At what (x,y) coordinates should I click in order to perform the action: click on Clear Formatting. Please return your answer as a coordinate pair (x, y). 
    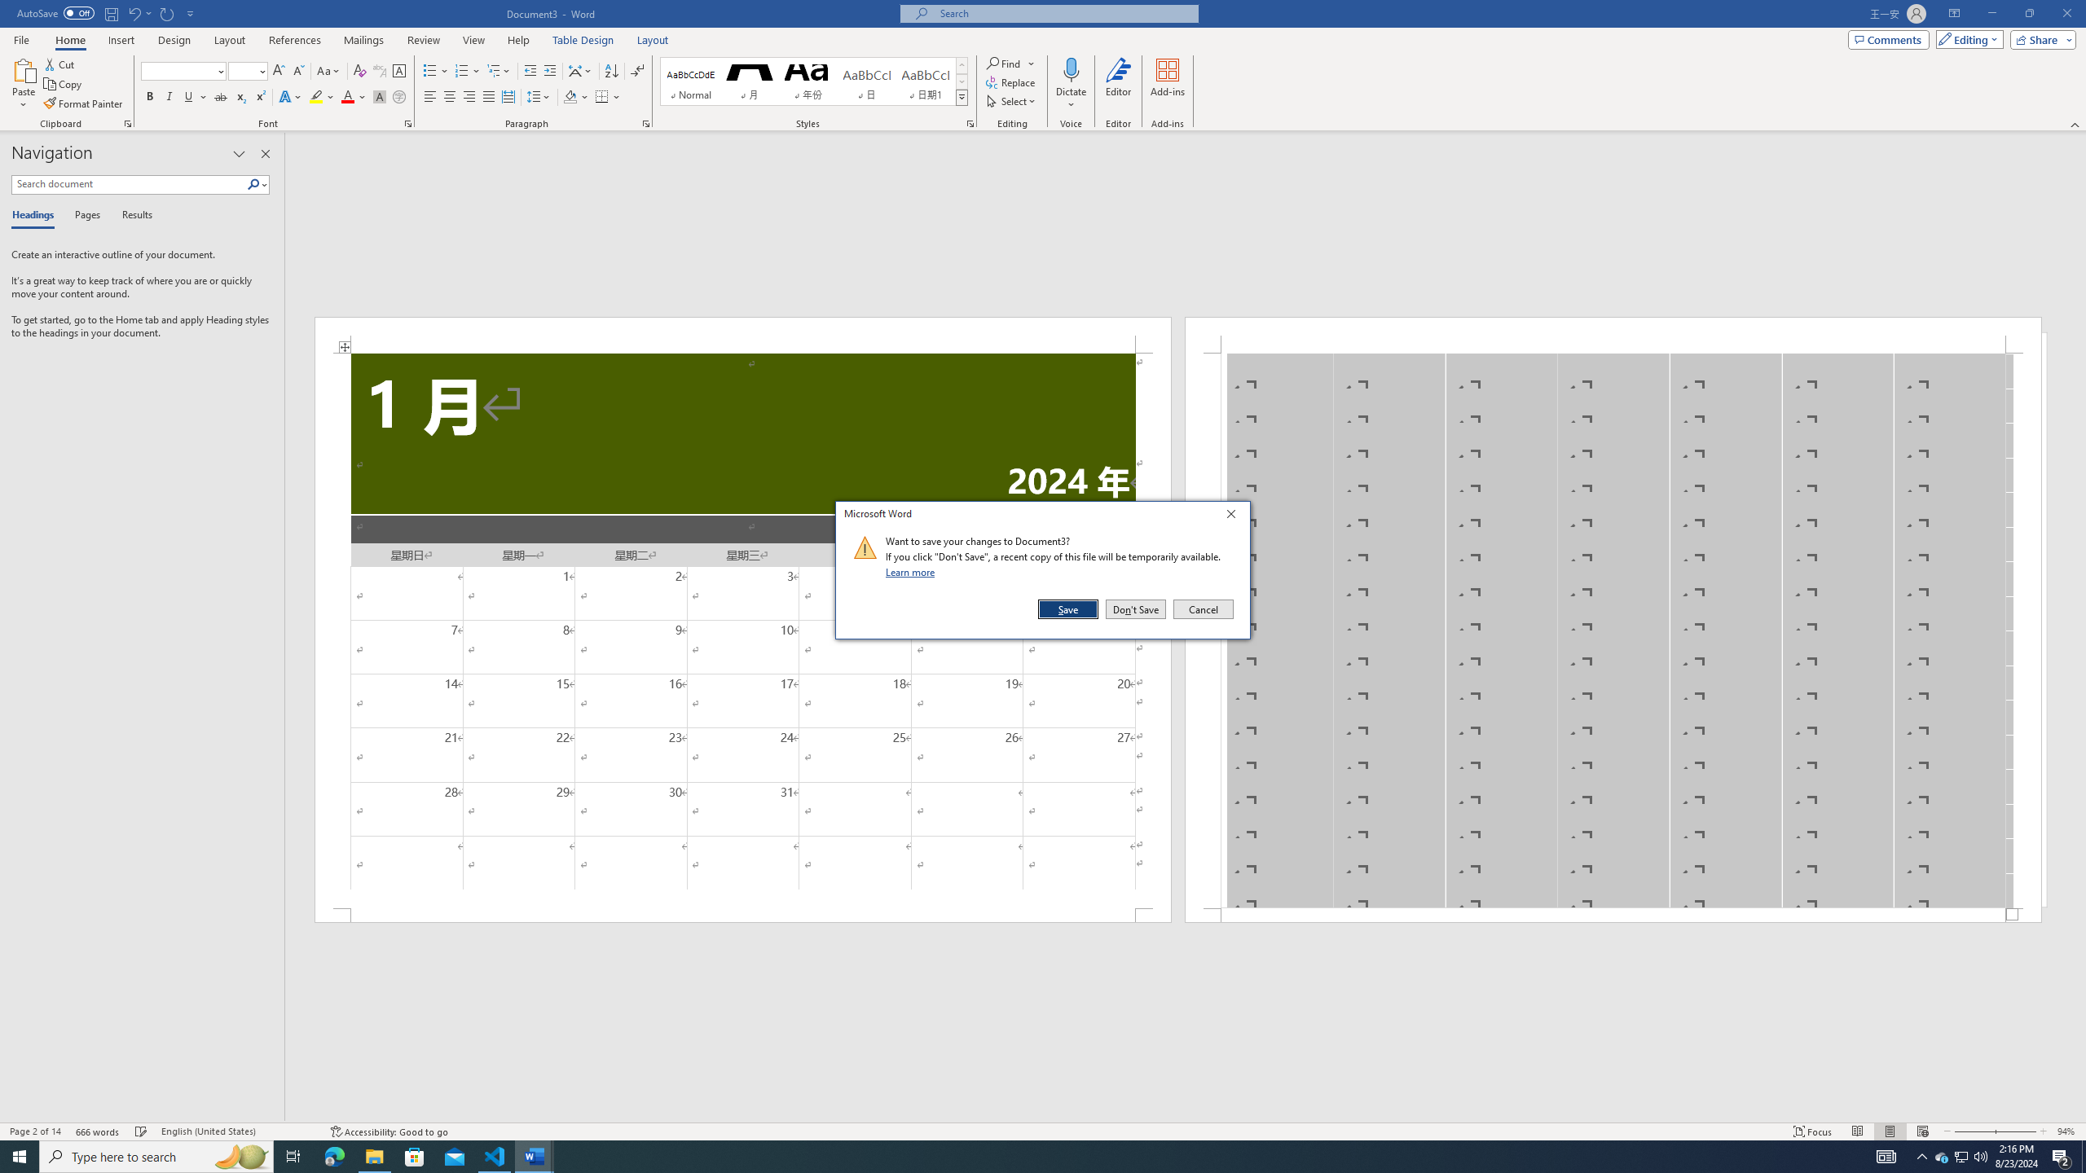
    Looking at the image, I should click on (360, 72).